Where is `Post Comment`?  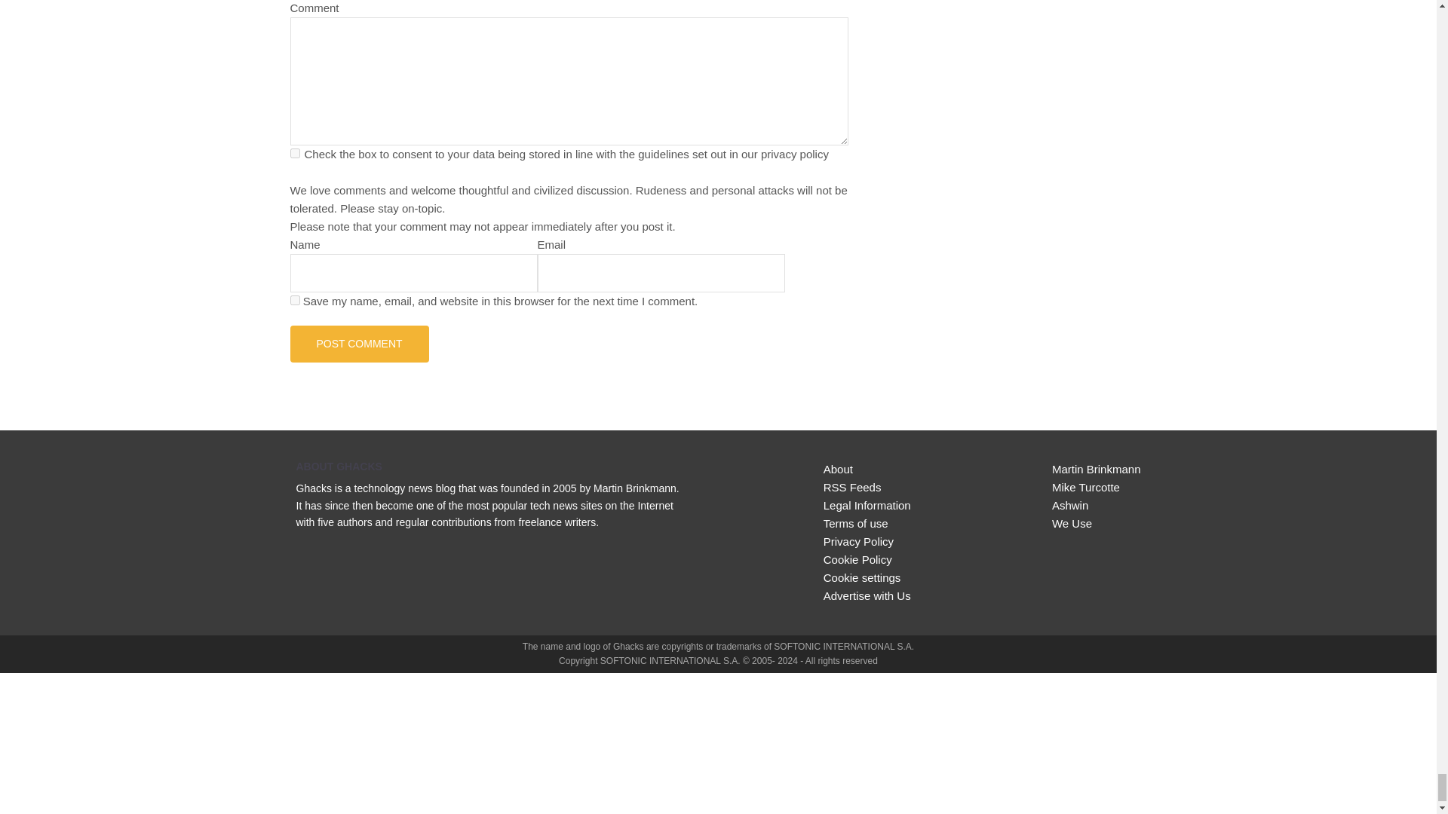
Post Comment is located at coordinates (359, 344).